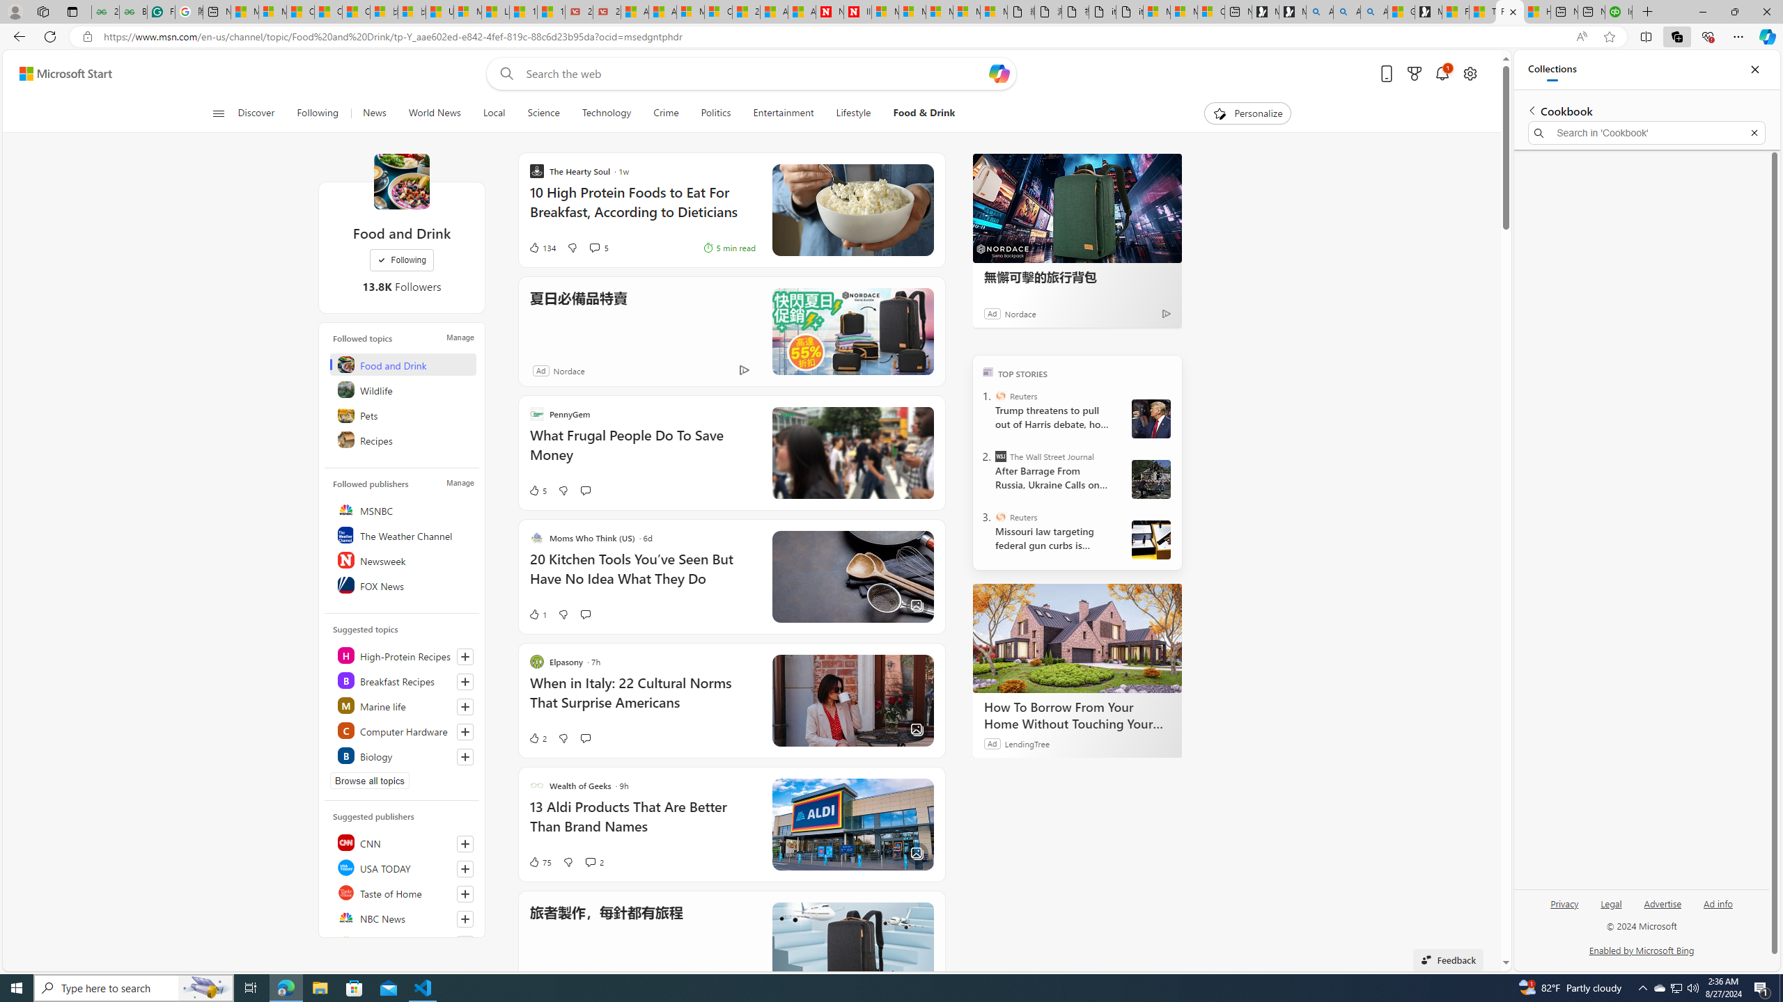  I want to click on Local, so click(493, 113).